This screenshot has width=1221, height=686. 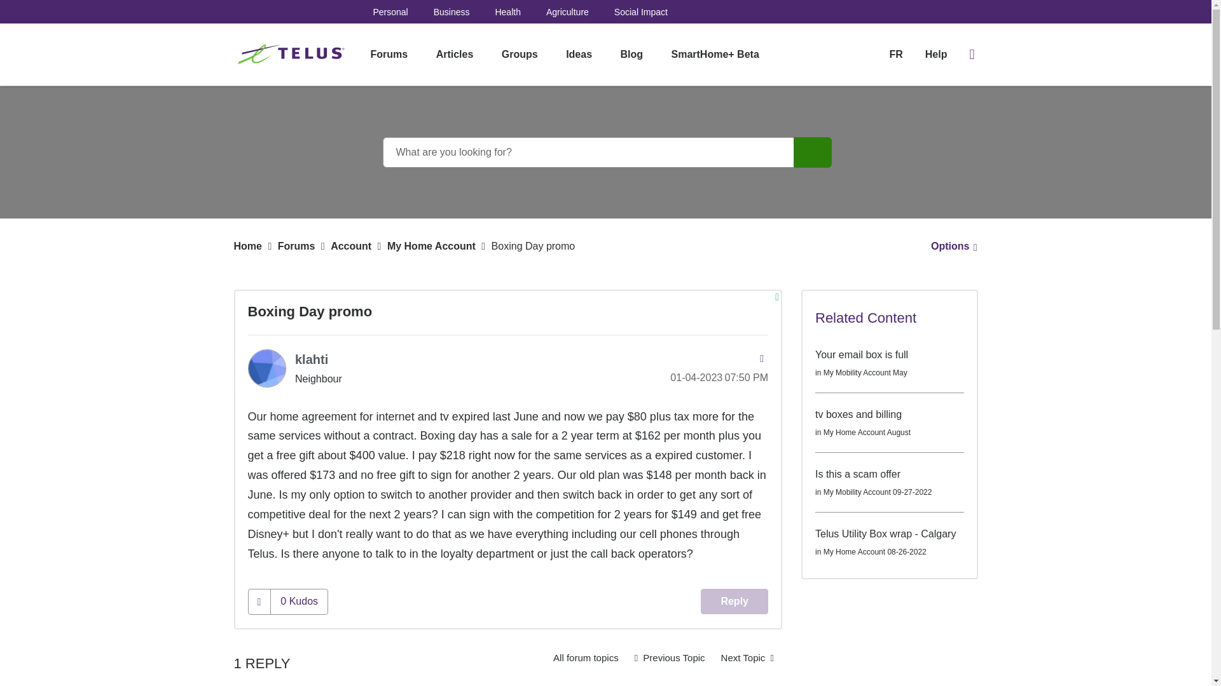 What do you see at coordinates (813, 152) in the screenshot?
I see `Search` at bounding box center [813, 152].